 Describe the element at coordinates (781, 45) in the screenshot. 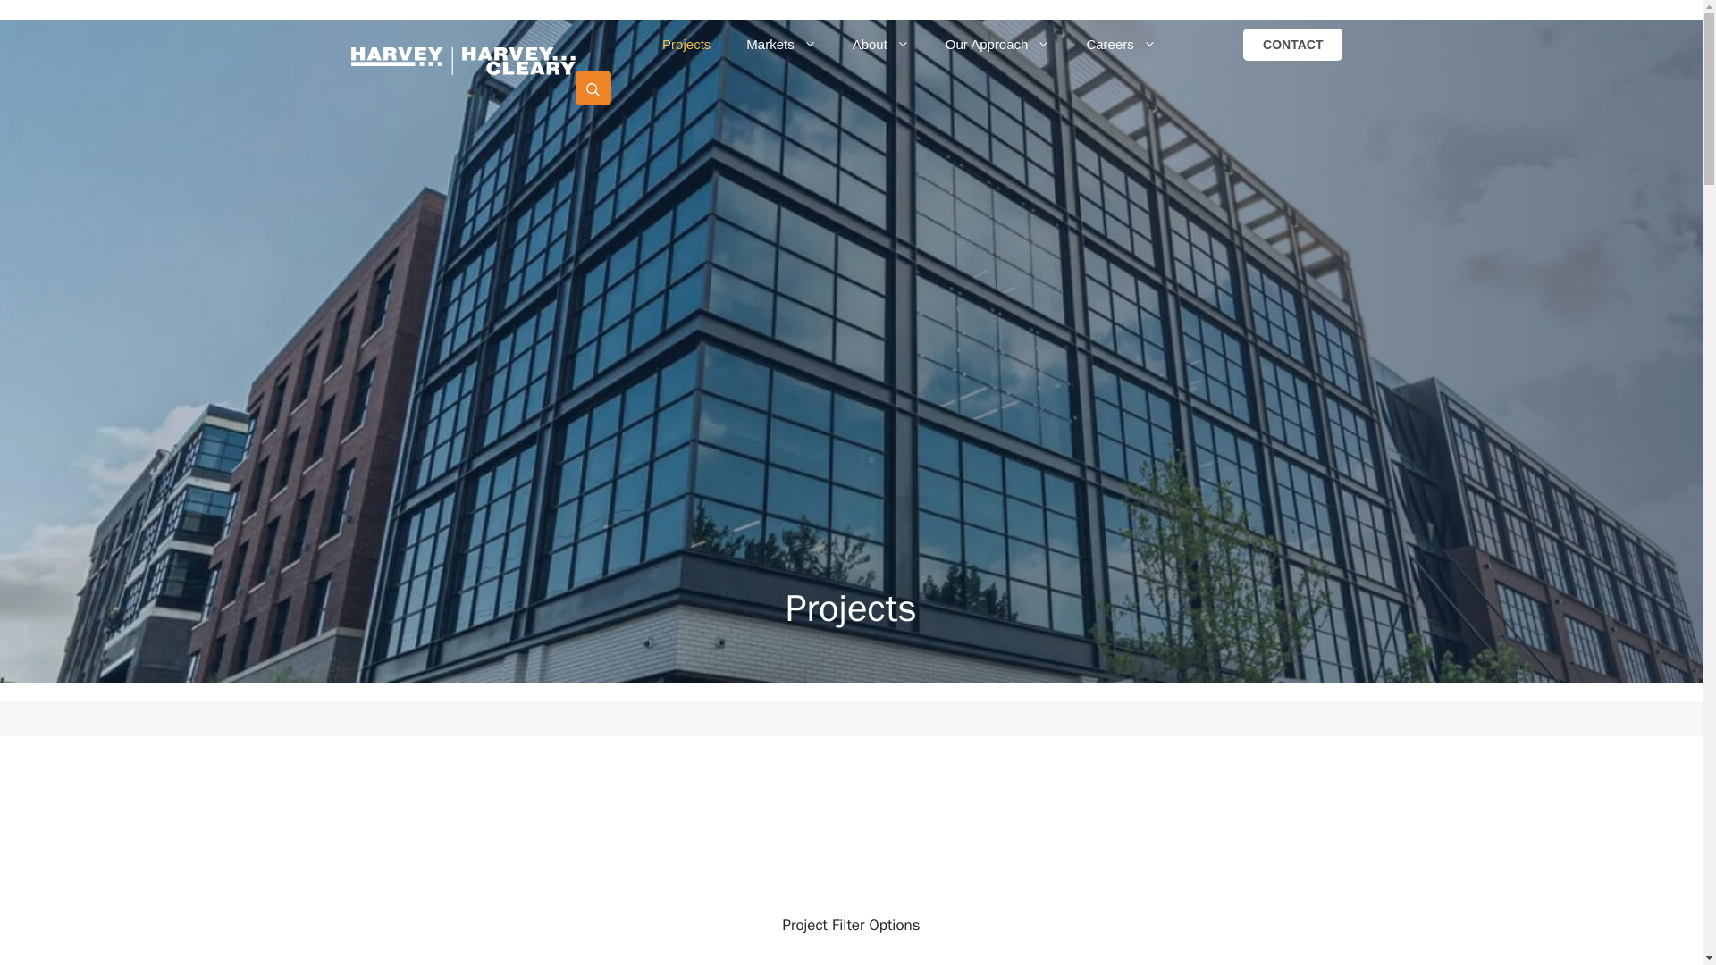

I see `Markets` at that location.